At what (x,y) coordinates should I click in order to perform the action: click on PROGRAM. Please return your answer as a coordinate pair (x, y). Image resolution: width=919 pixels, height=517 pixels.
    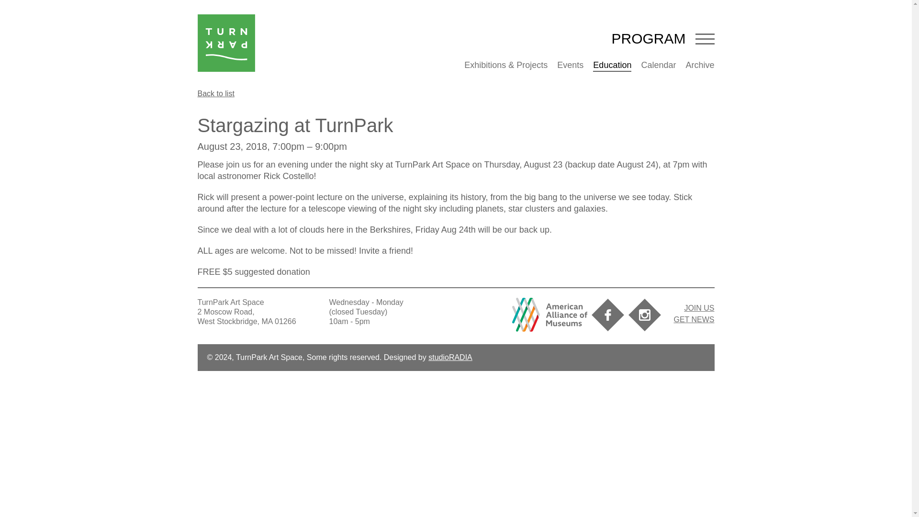
    Looking at the image, I should click on (648, 38).